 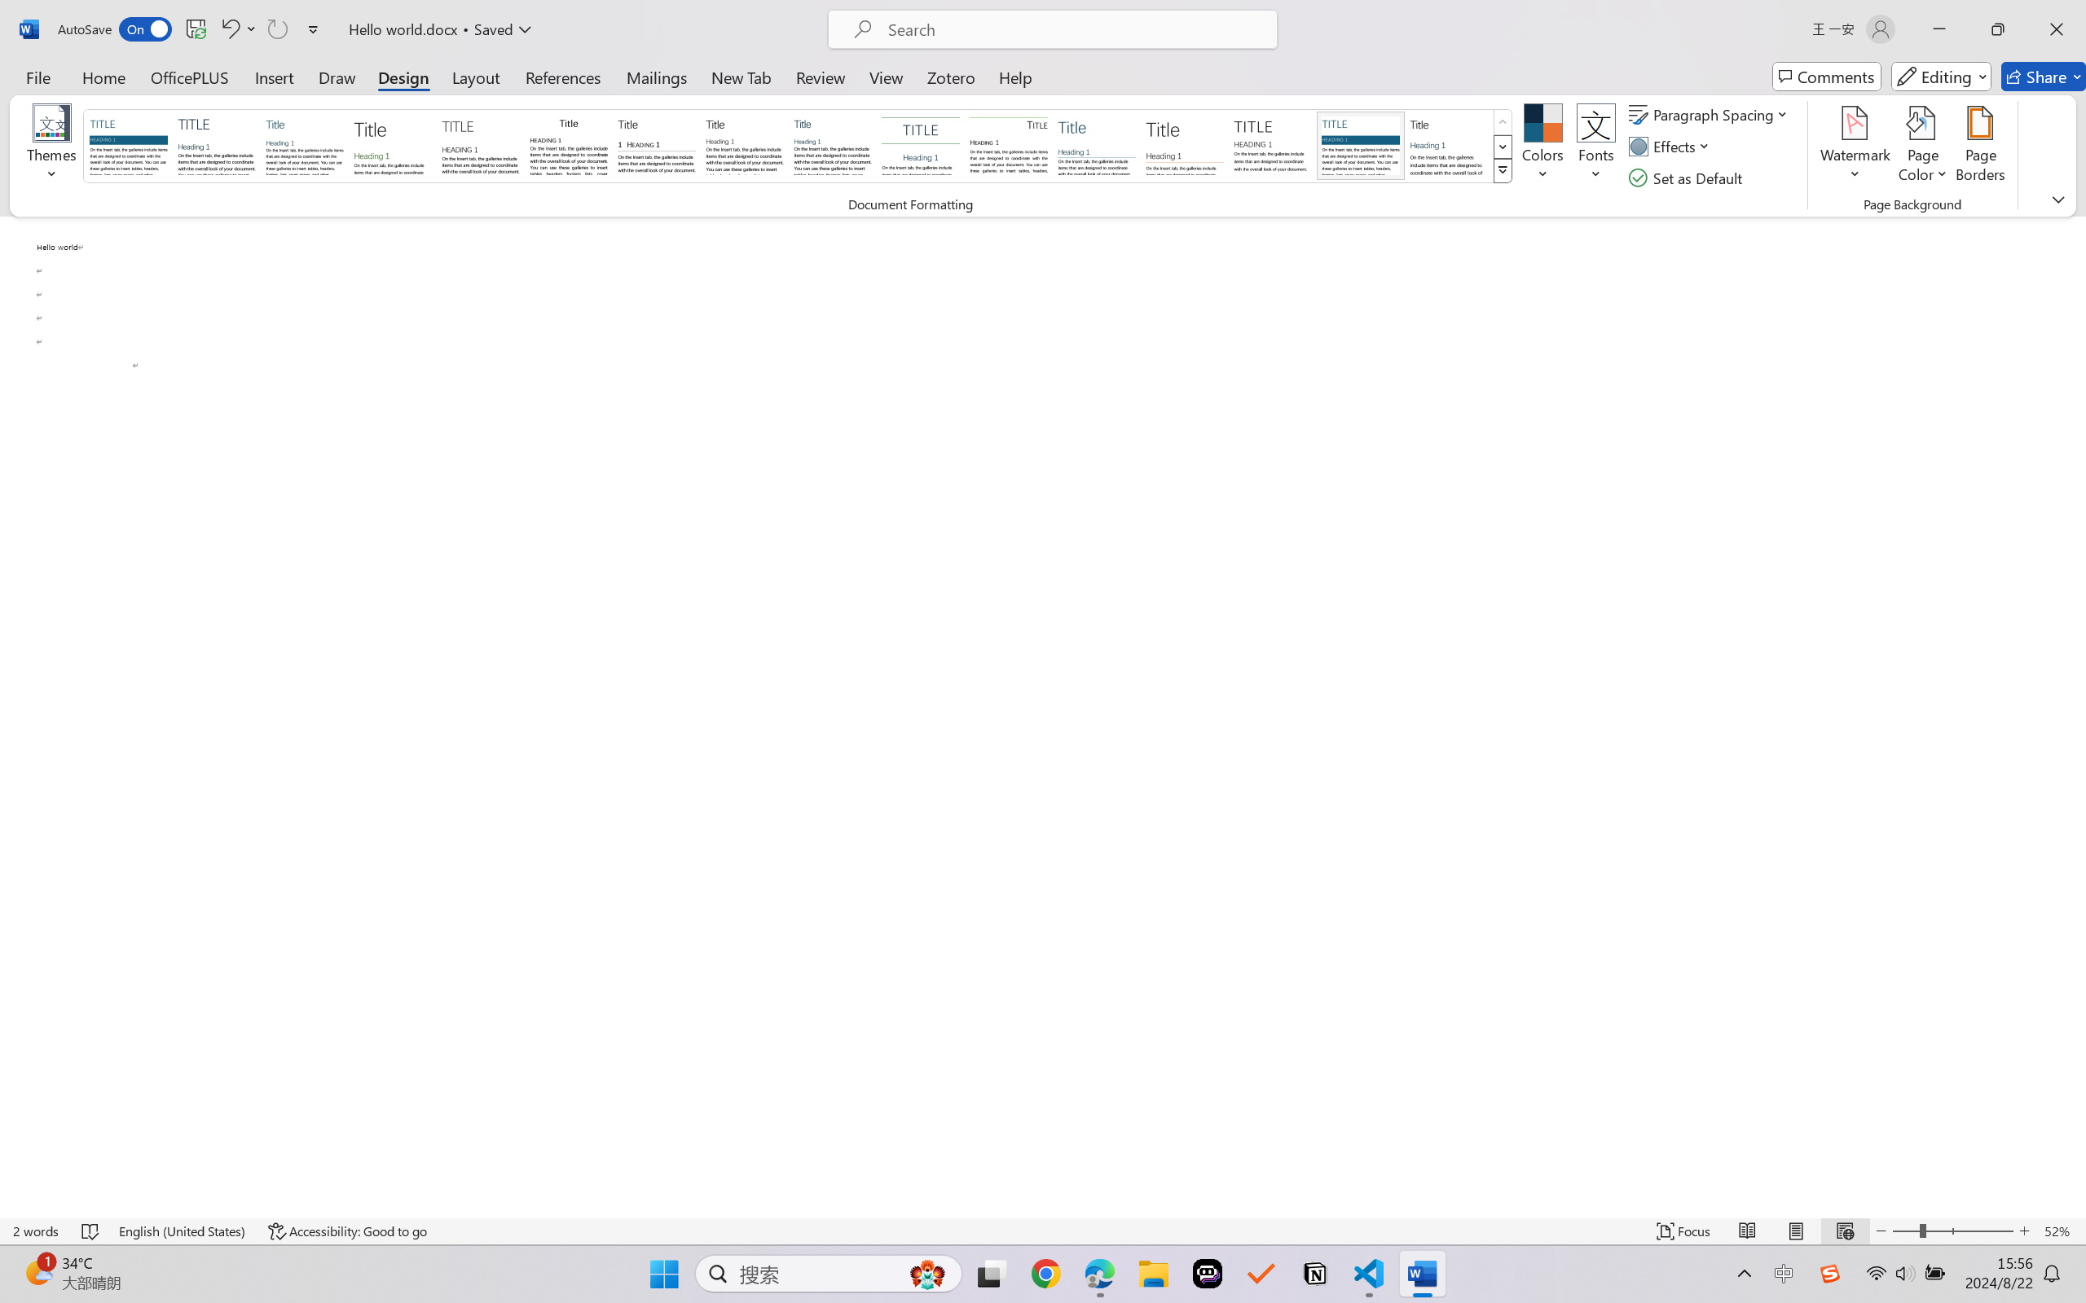 What do you see at coordinates (657, 77) in the screenshot?
I see `Mailings` at bounding box center [657, 77].